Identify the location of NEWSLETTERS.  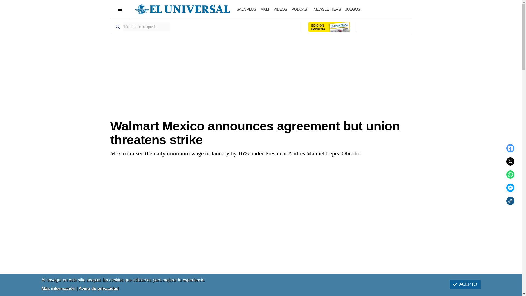
(327, 9).